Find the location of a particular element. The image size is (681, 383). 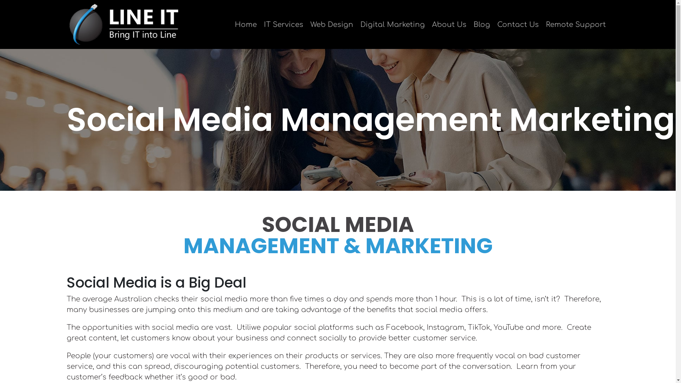

About Us is located at coordinates (449, 25).